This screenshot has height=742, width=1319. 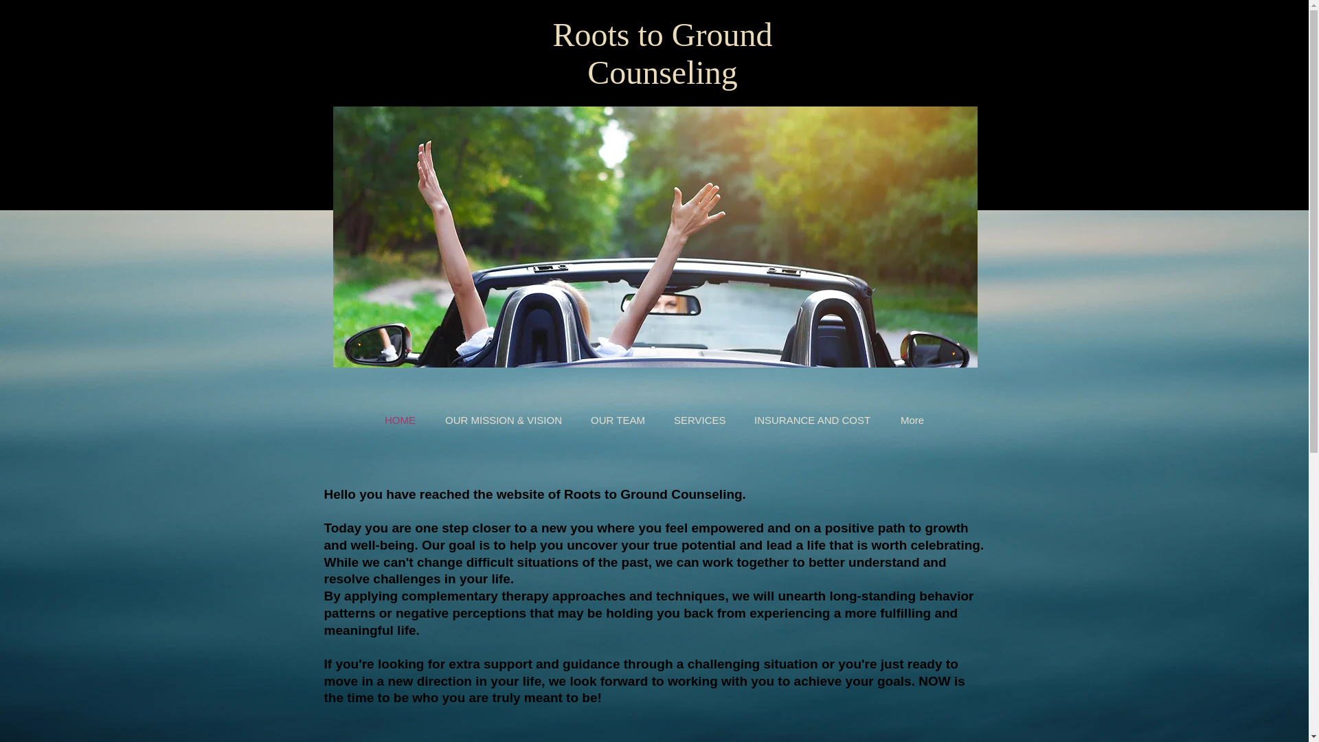 I want to click on Roots to Ground Counseling, so click(x=662, y=53).